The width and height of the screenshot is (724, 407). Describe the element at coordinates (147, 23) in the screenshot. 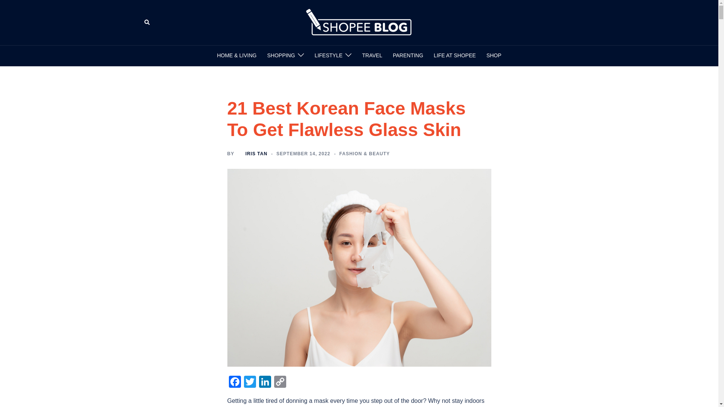

I see `Search` at that location.